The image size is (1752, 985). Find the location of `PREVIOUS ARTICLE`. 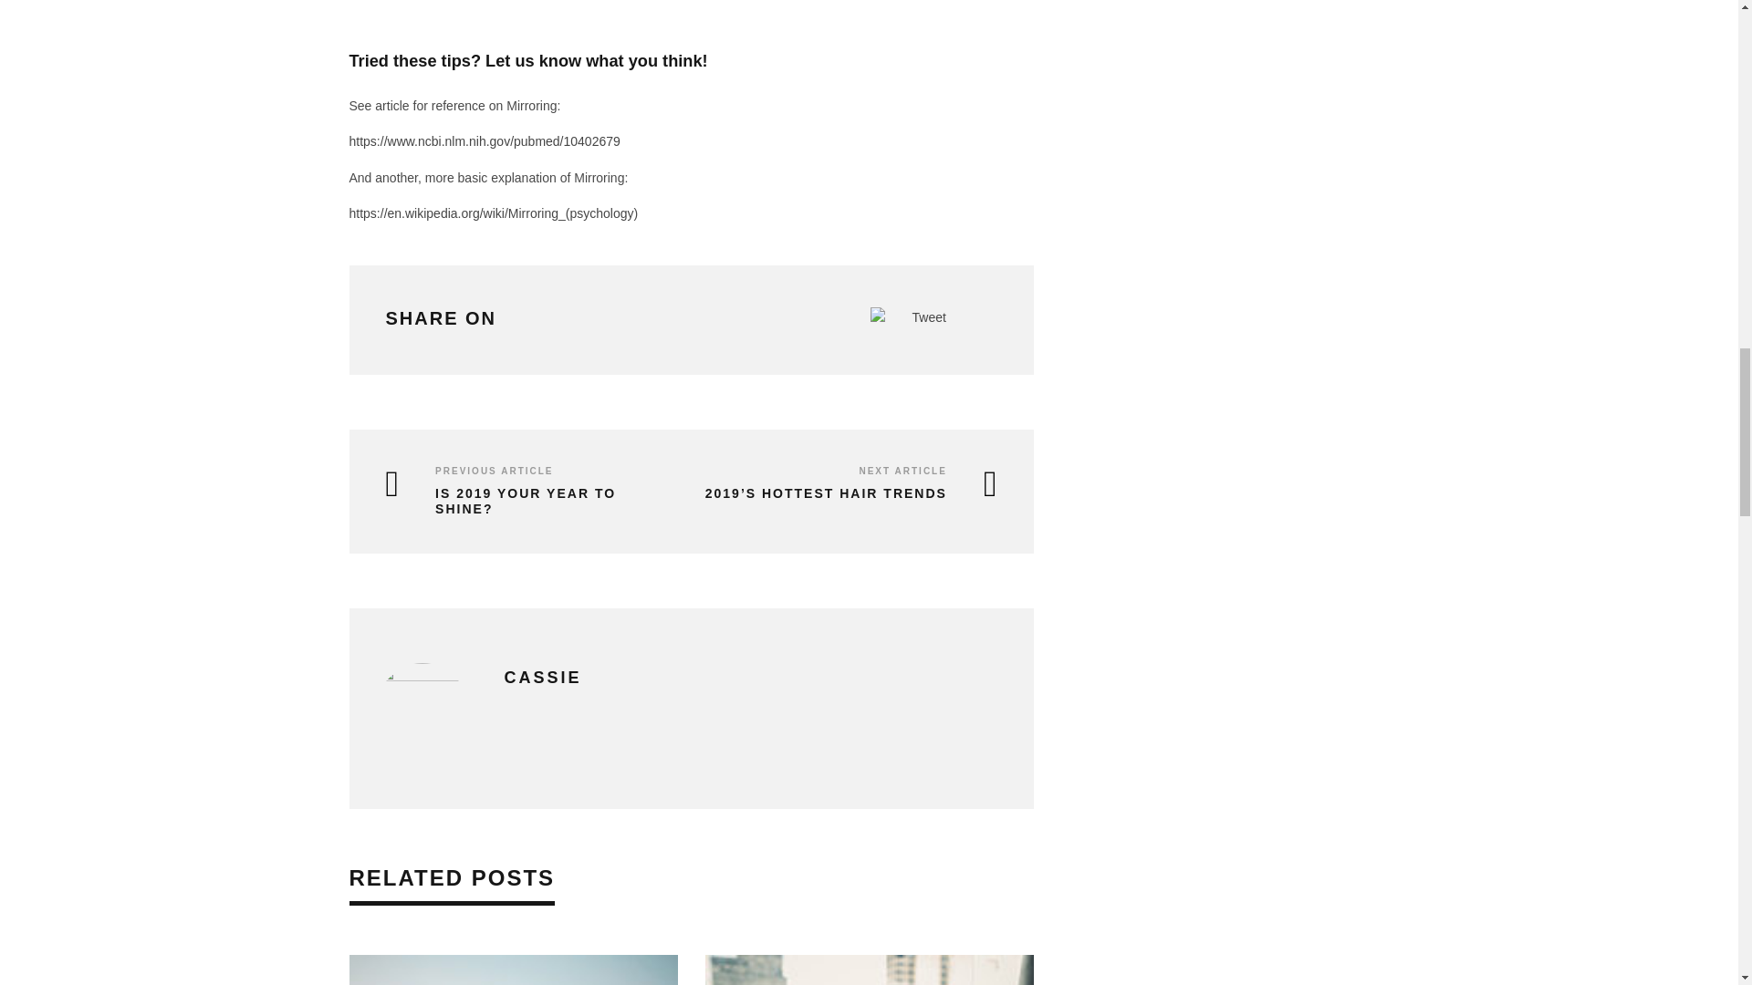

PREVIOUS ARTICLE is located at coordinates (494, 471).